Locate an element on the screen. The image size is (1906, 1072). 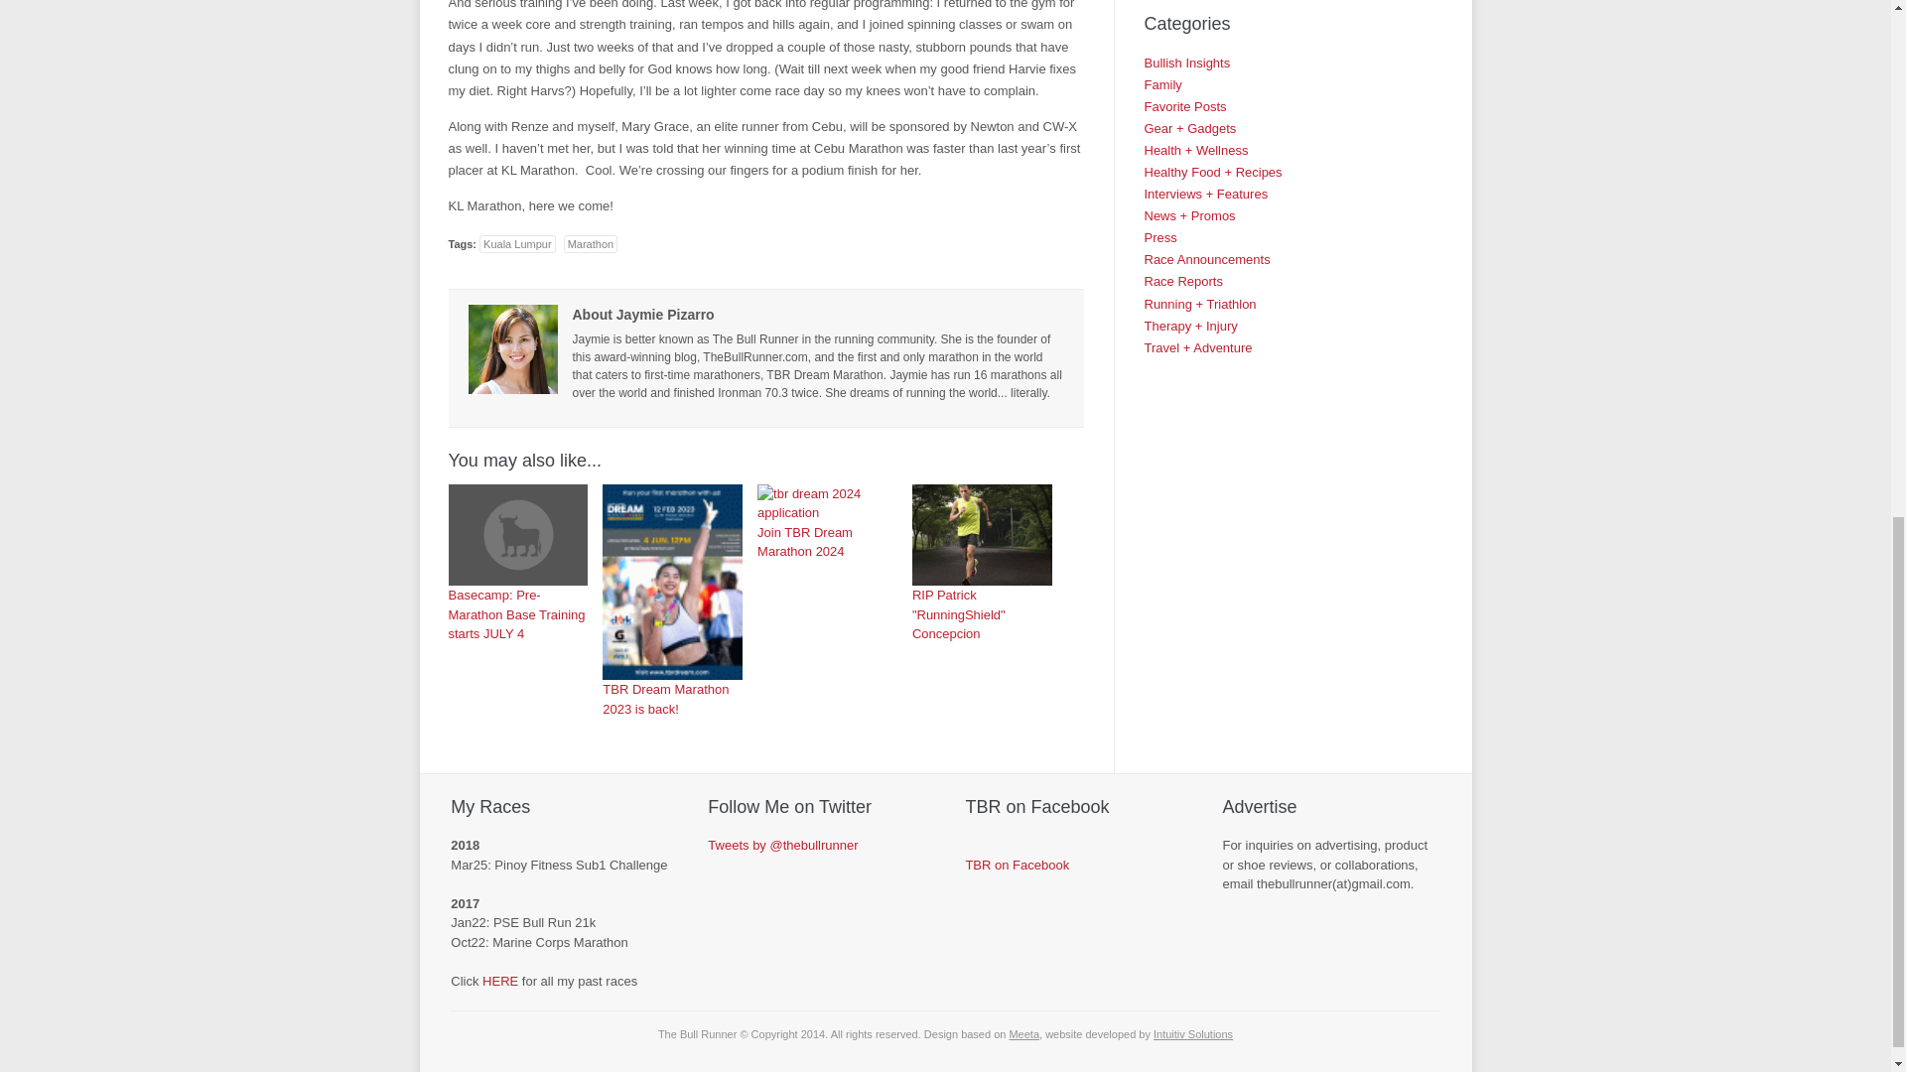
Favorite Posts is located at coordinates (1184, 106).